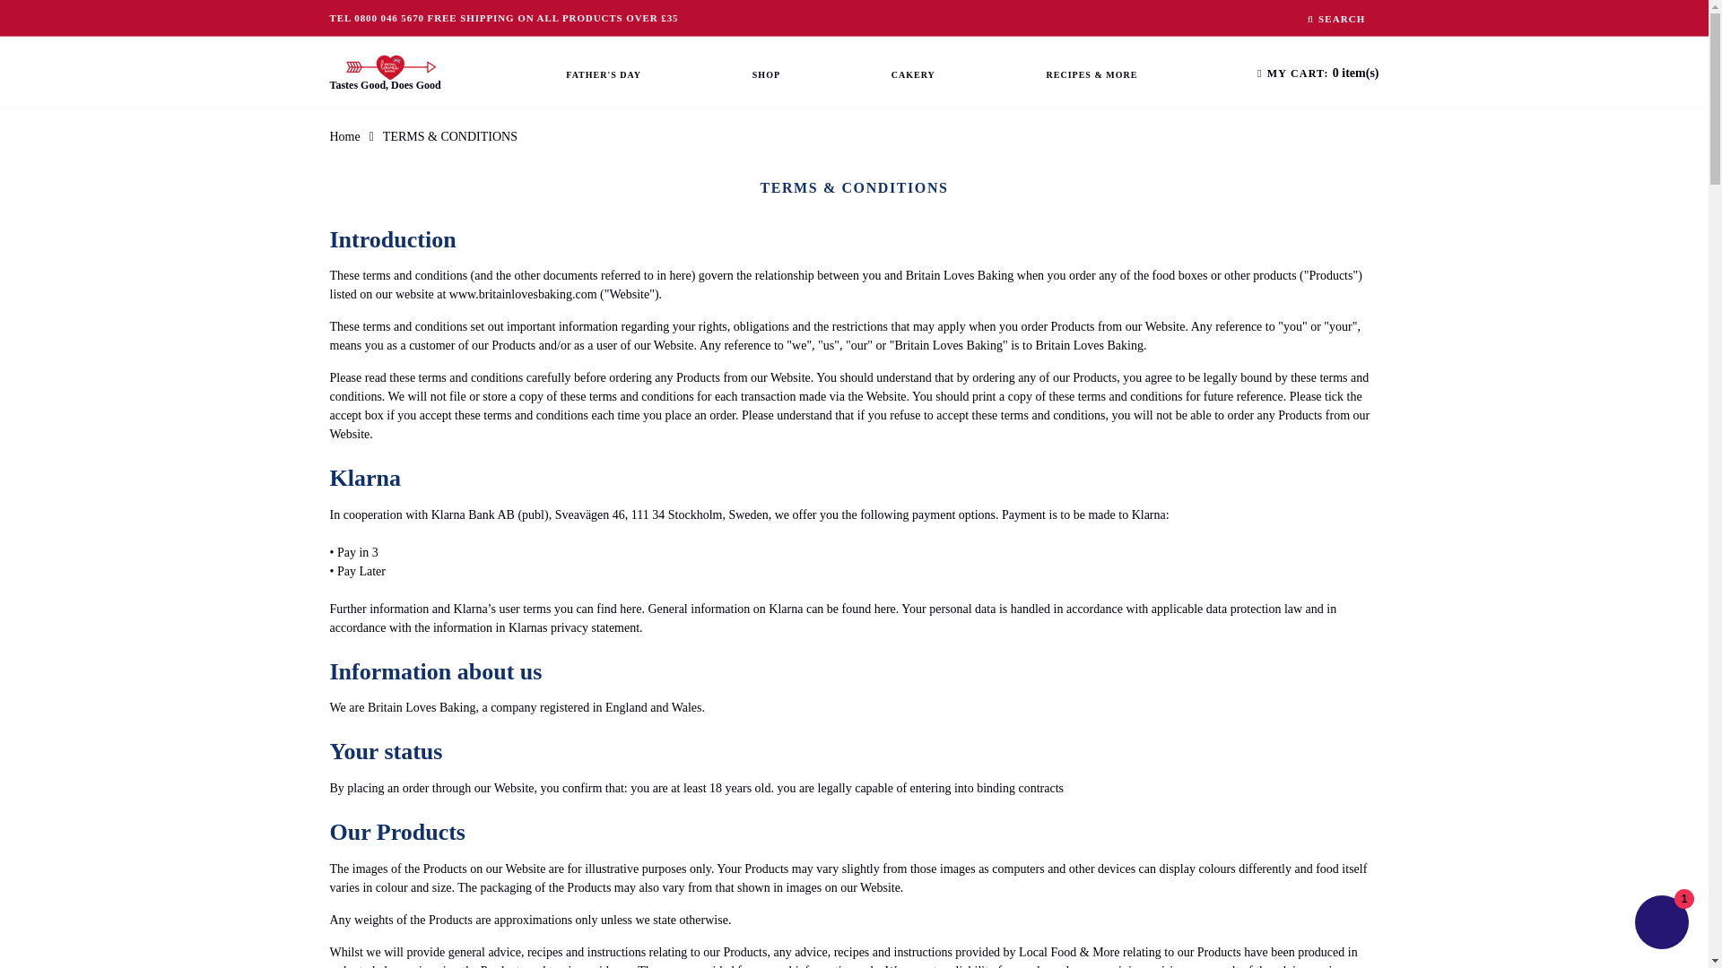 This screenshot has height=968, width=1722. Describe the element at coordinates (387, 72) in the screenshot. I see `Tastes Good, Does Good` at that location.